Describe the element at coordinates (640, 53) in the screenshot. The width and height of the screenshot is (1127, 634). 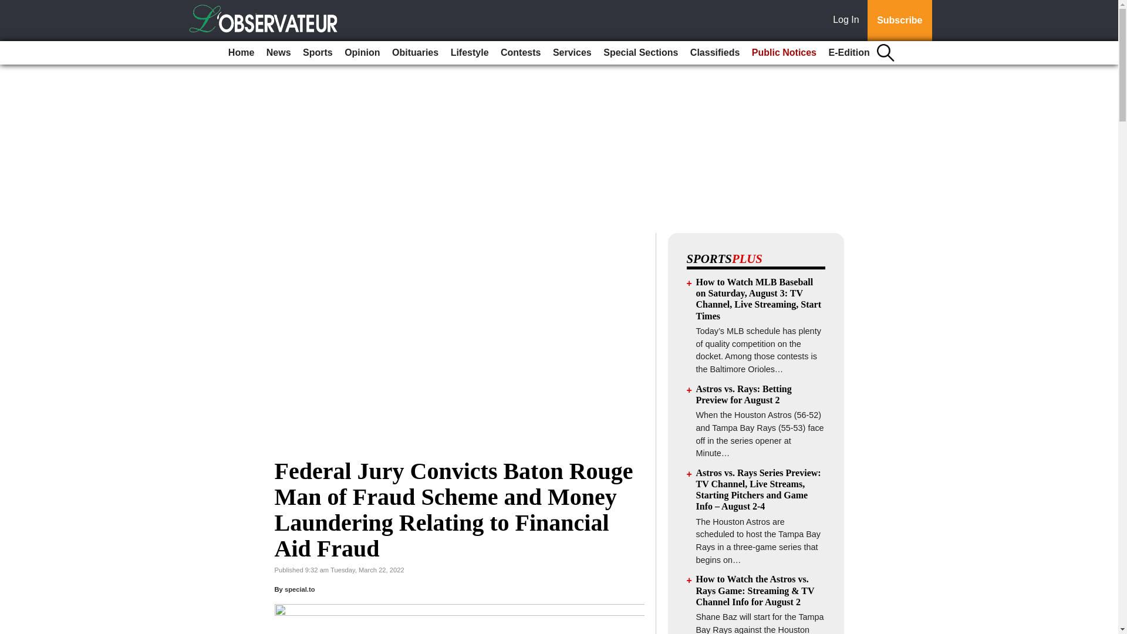
I see `Special Sections` at that location.